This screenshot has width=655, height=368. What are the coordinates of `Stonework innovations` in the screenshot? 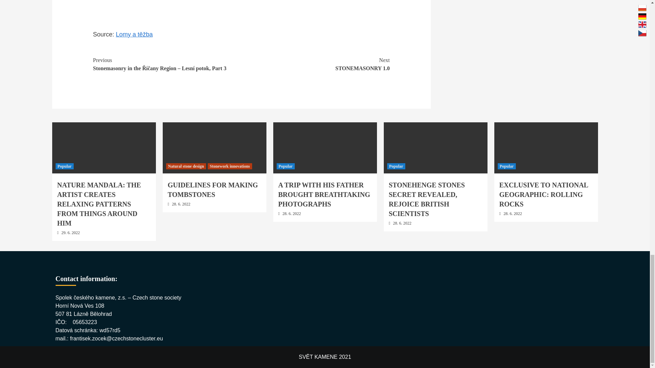 It's located at (230, 166).